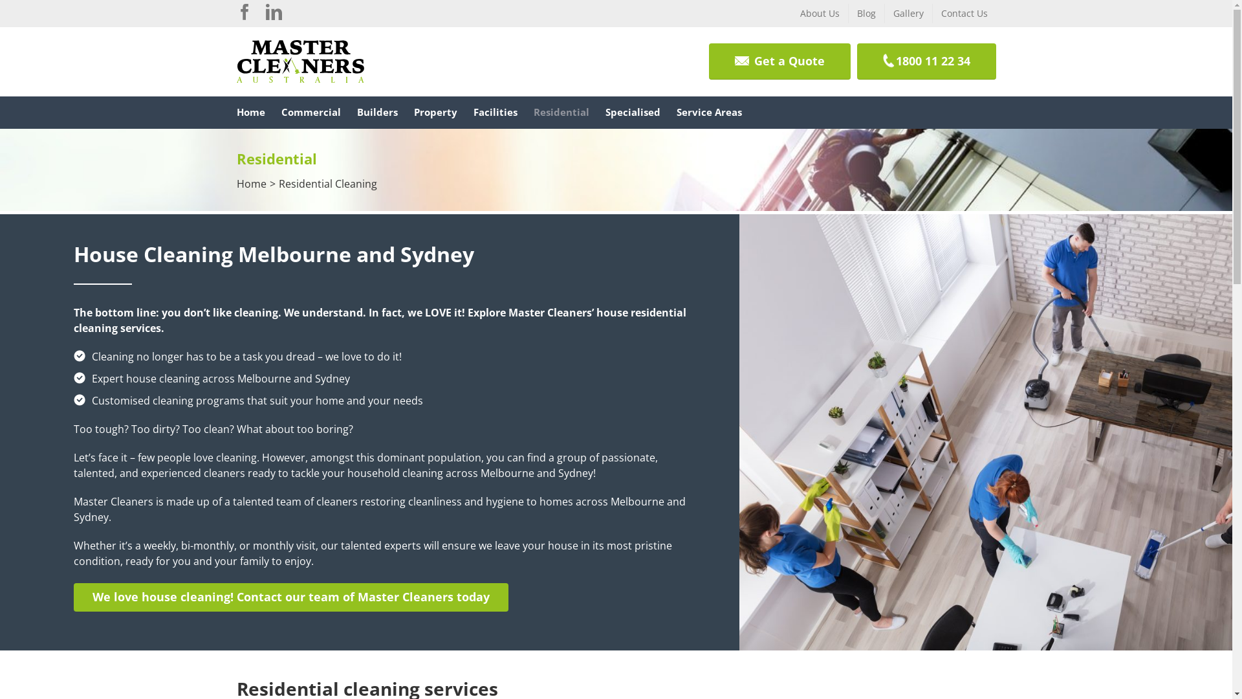 This screenshot has height=699, width=1242. What do you see at coordinates (561, 113) in the screenshot?
I see `Residential` at bounding box center [561, 113].